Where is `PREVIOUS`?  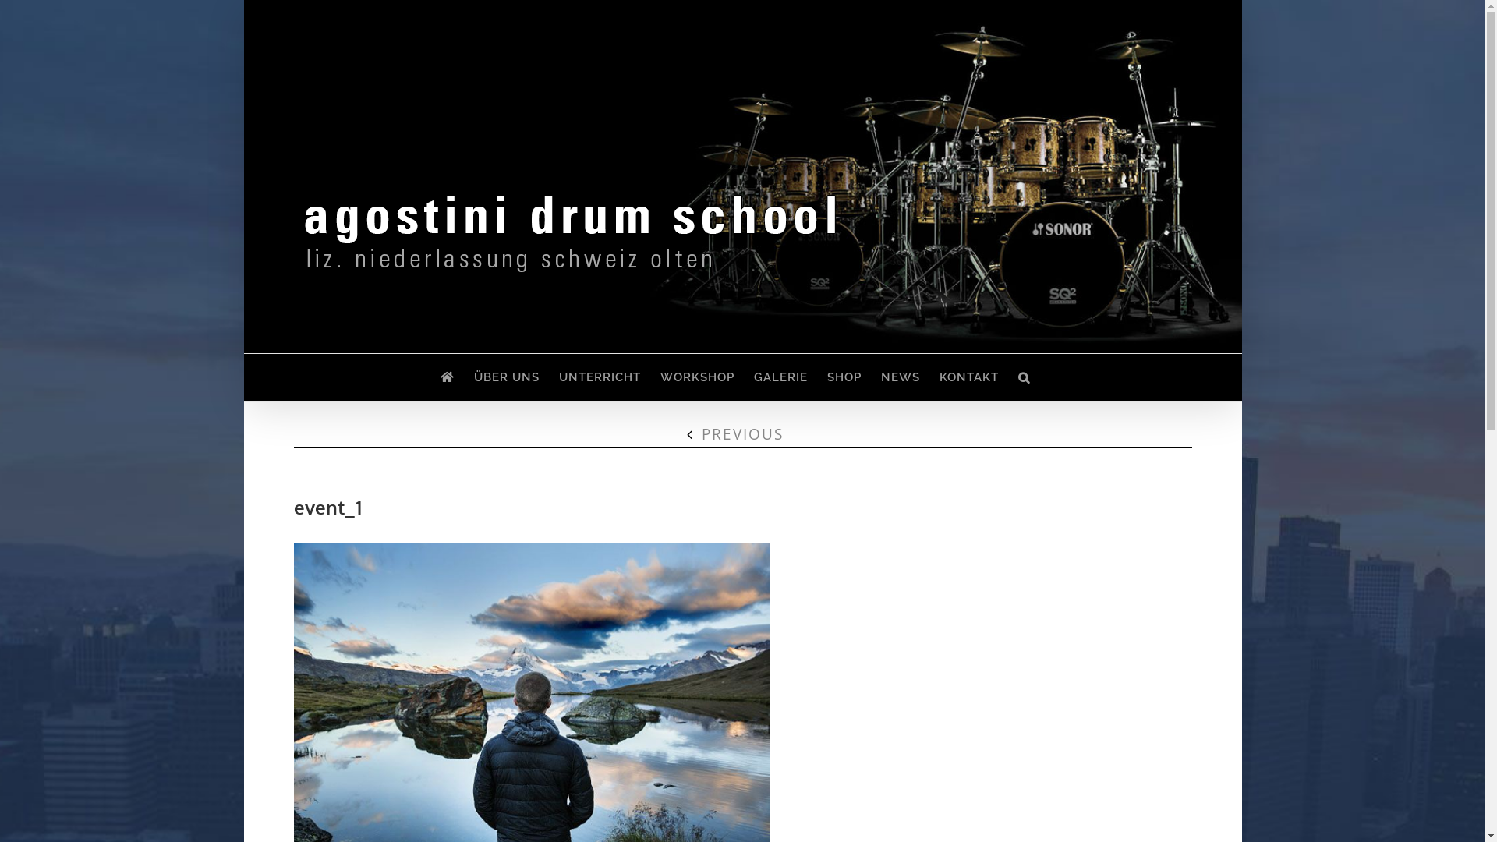
PREVIOUS is located at coordinates (742, 434).